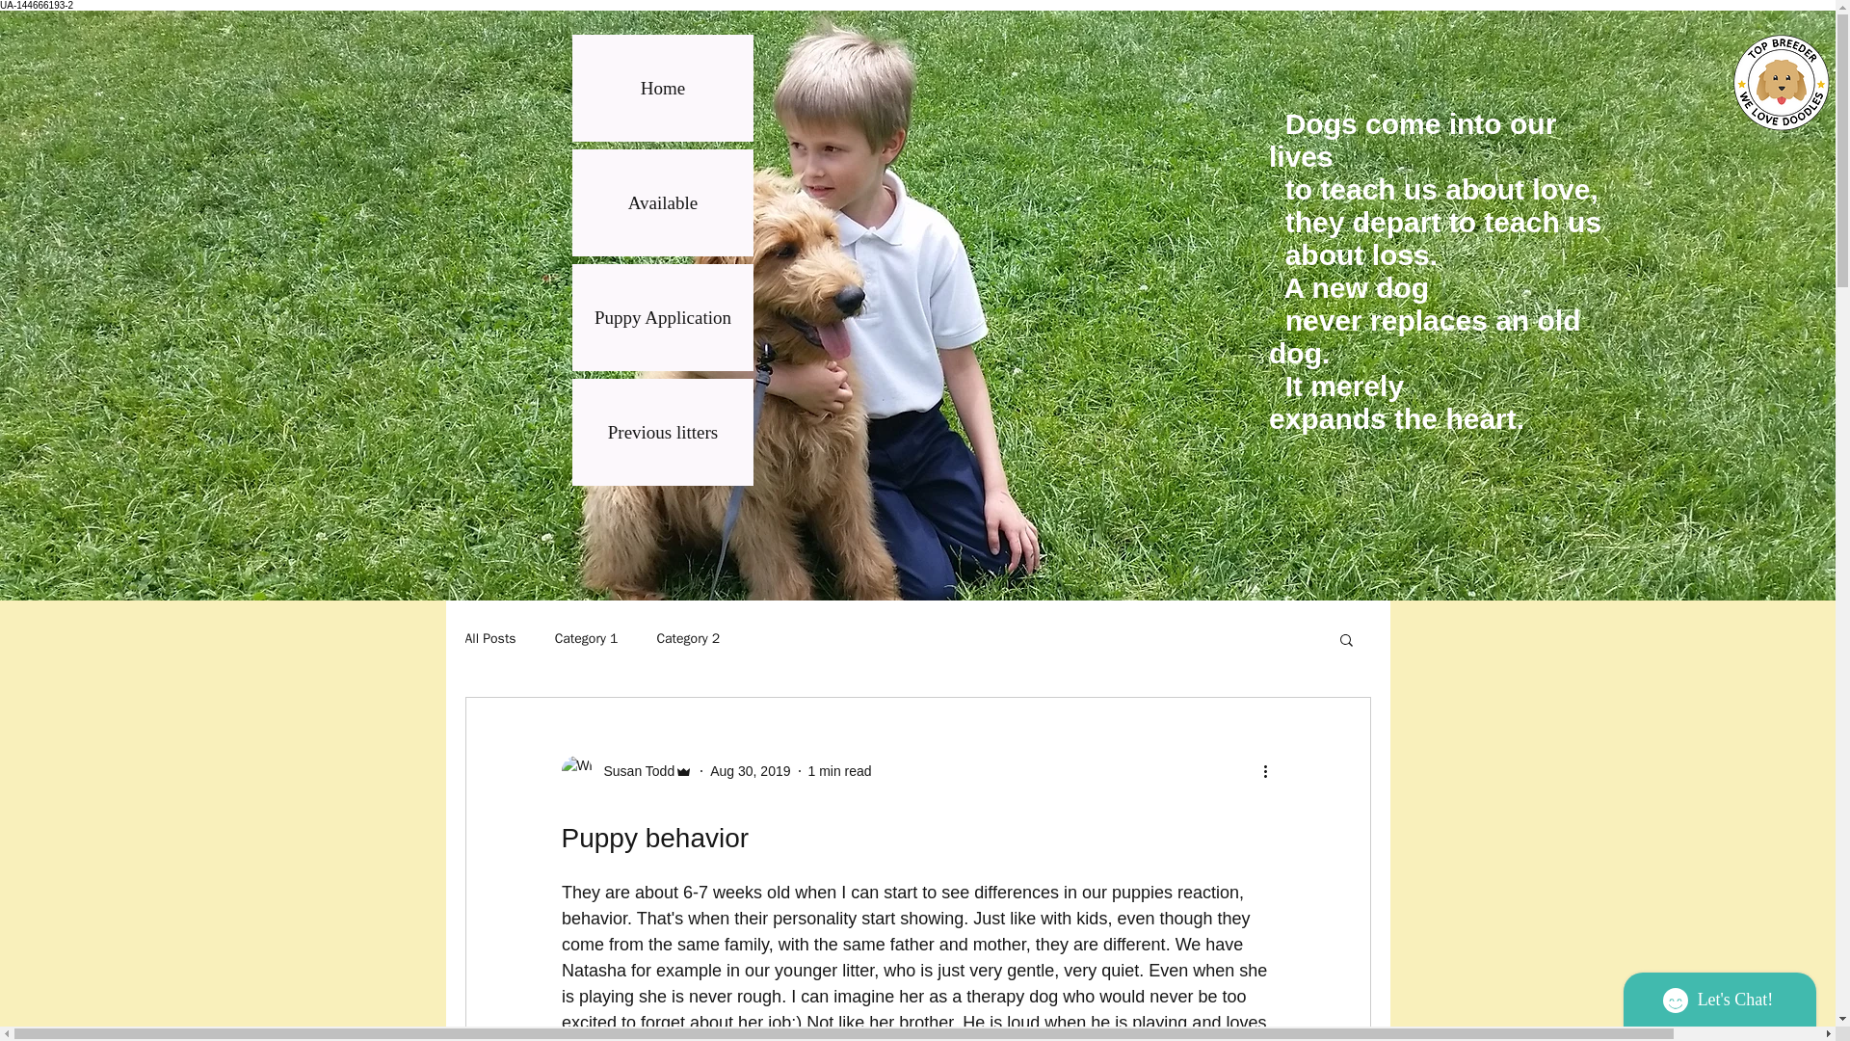 The height and width of the screenshot is (1041, 1850). I want to click on Aug 30, 2019, so click(750, 770).